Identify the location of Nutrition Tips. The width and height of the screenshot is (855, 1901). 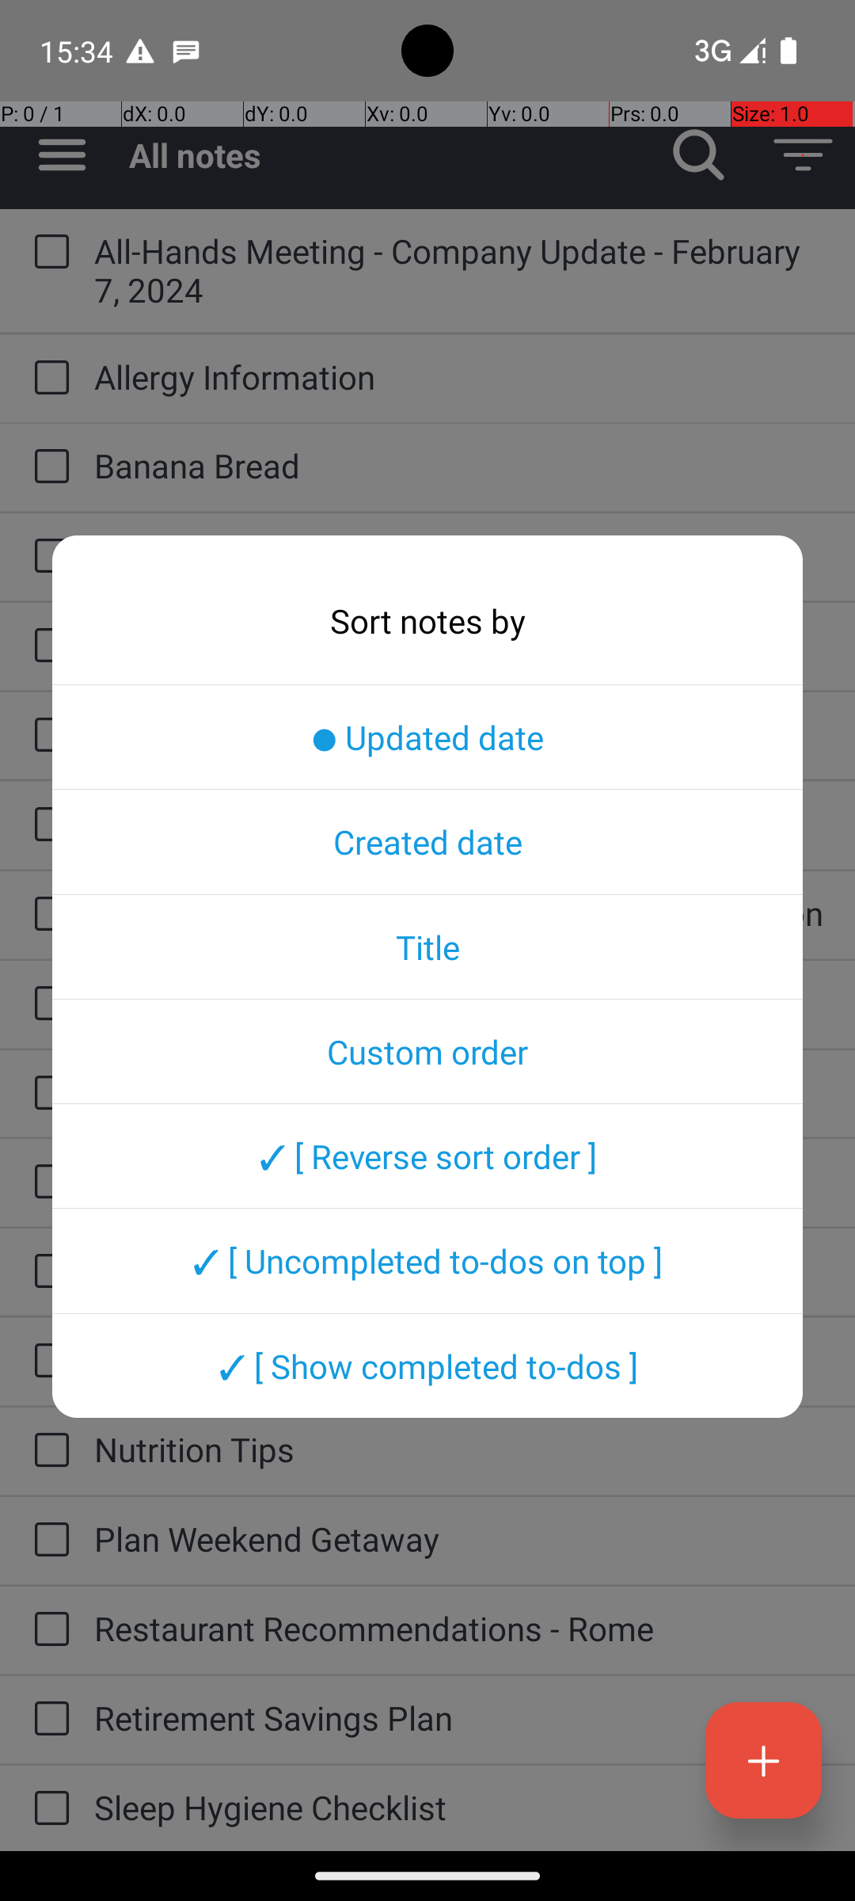
(459, 1450).